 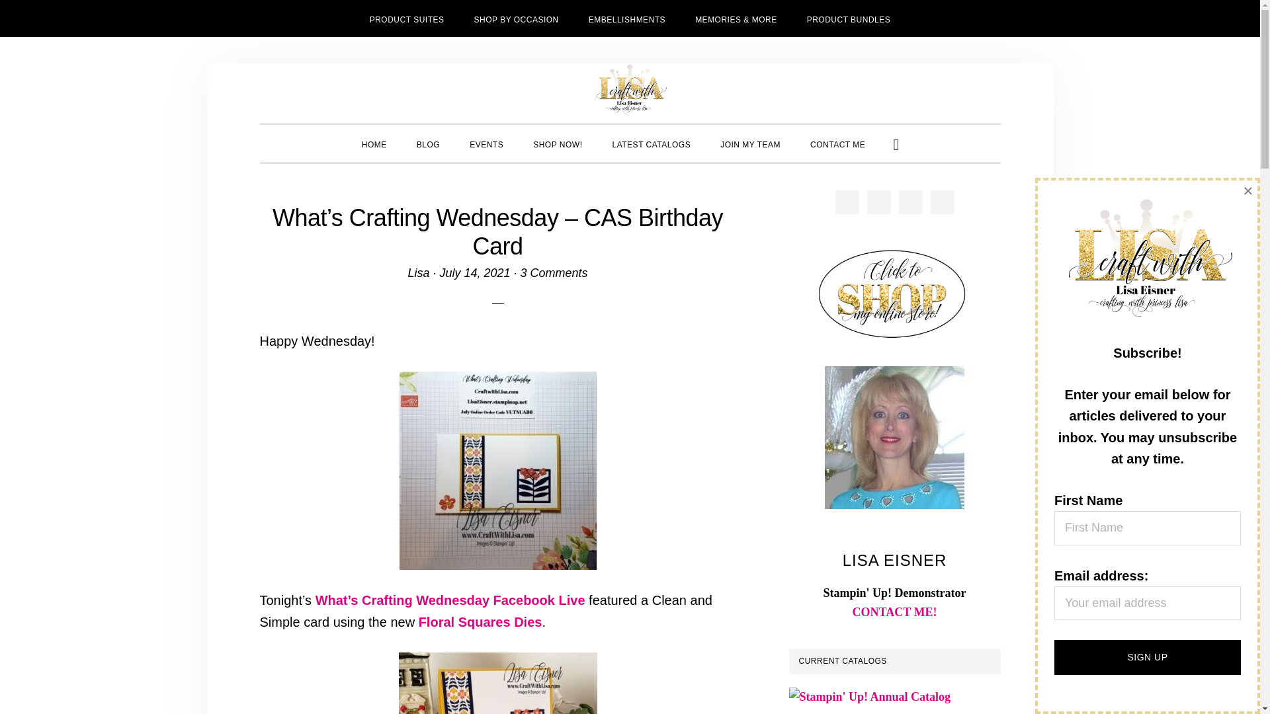 What do you see at coordinates (486, 143) in the screenshot?
I see `EVENTS` at bounding box center [486, 143].